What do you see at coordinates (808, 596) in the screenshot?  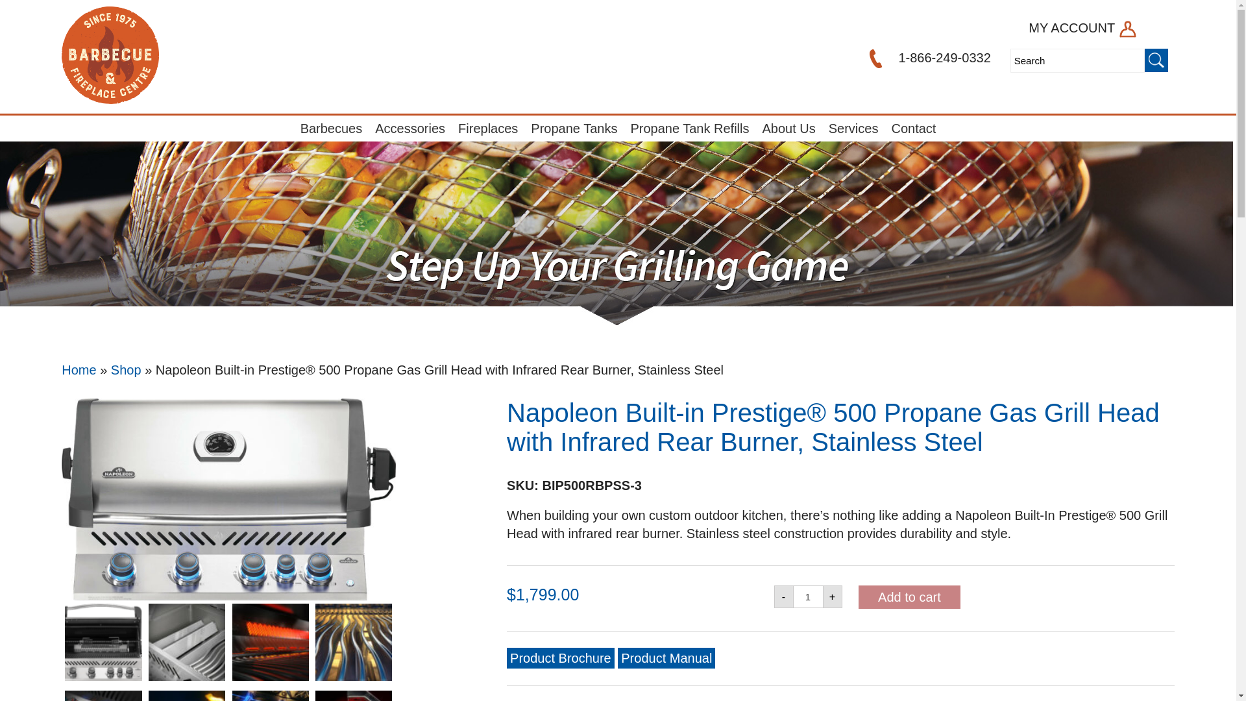 I see `1` at bounding box center [808, 596].